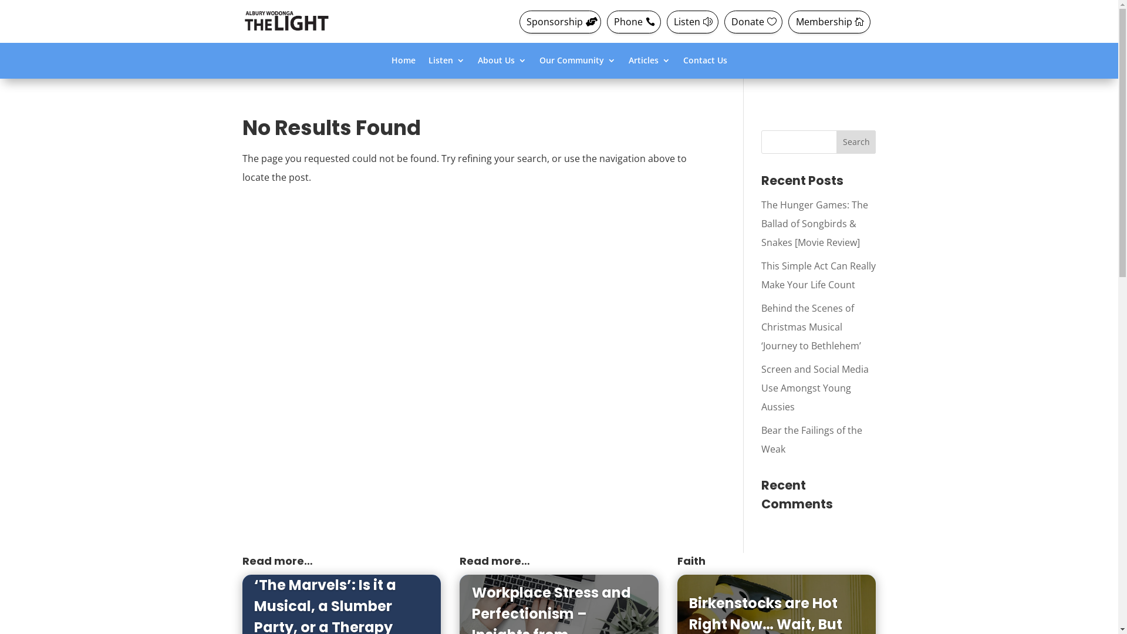 The image size is (1127, 634). I want to click on Articles, so click(649, 63).